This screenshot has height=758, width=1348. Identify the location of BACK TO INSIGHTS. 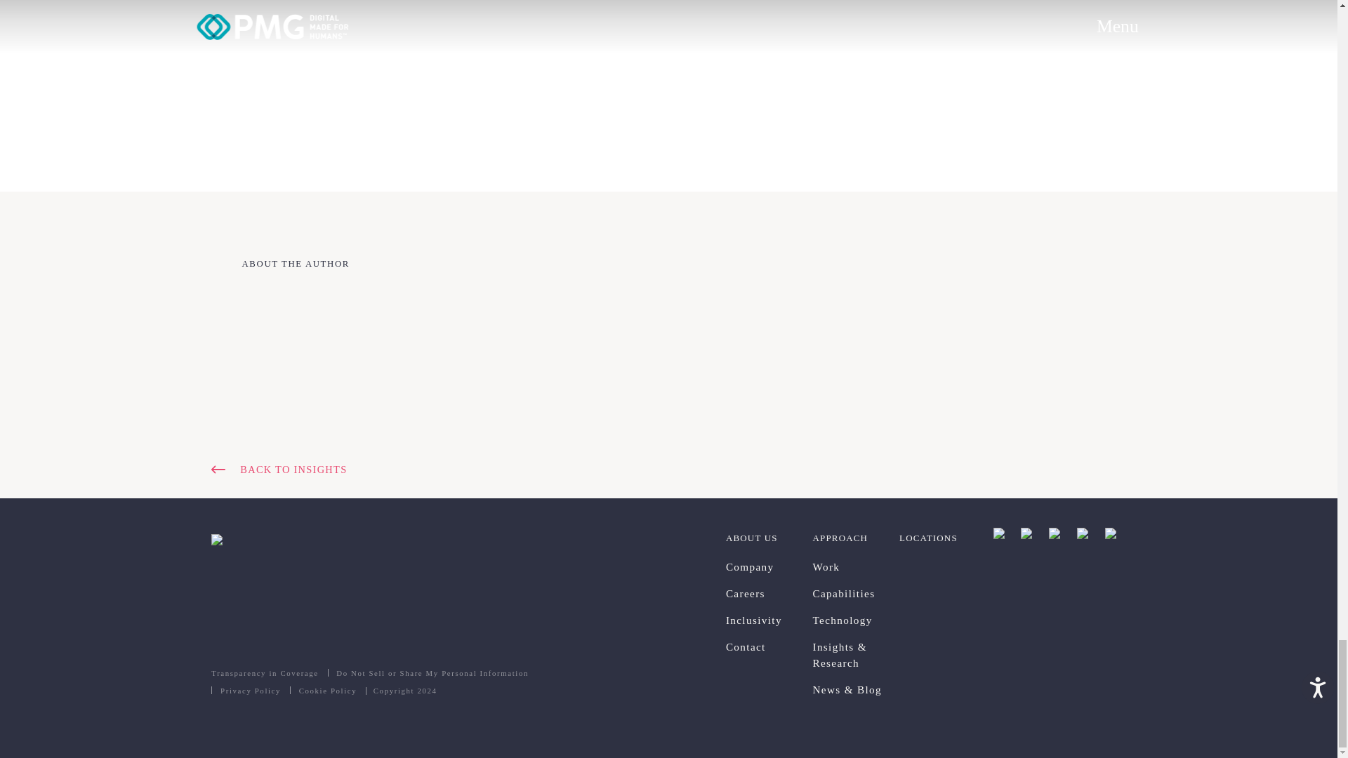
(668, 469).